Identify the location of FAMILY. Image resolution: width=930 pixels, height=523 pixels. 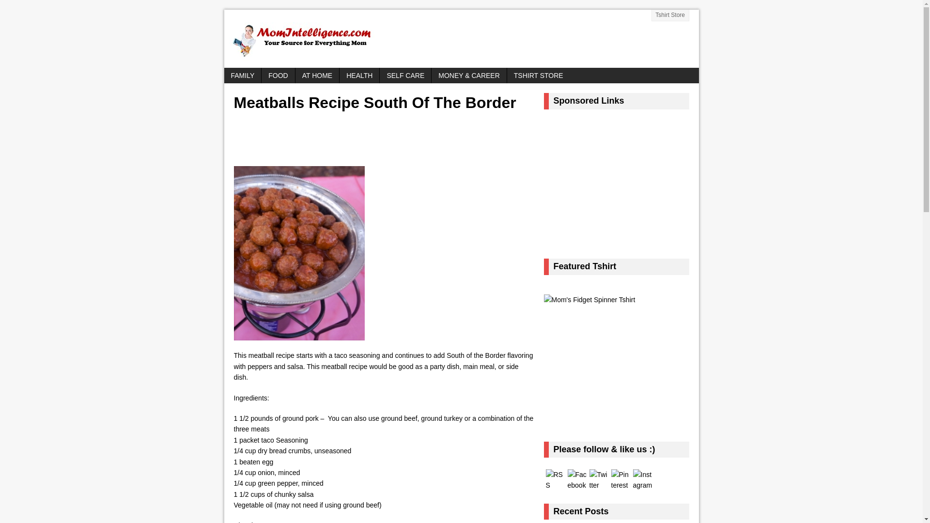
(242, 76).